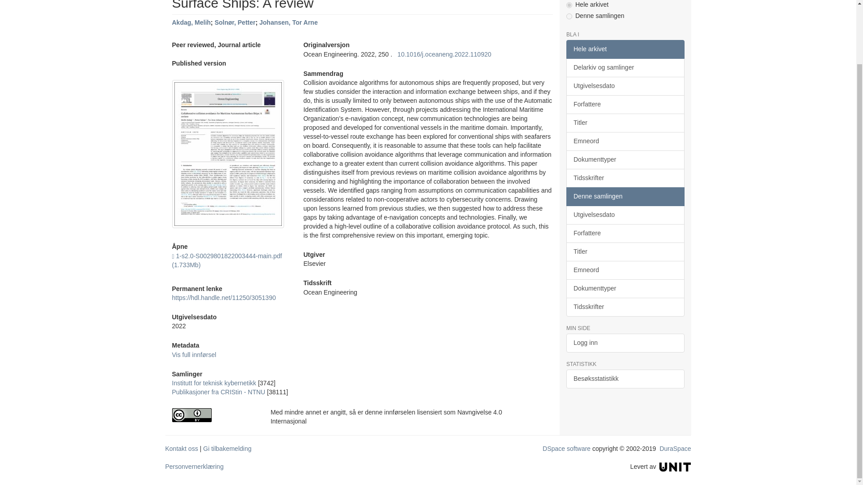 Image resolution: width=863 pixels, height=485 pixels. What do you see at coordinates (289, 22) in the screenshot?
I see `Johansen, Tor Arne` at bounding box center [289, 22].